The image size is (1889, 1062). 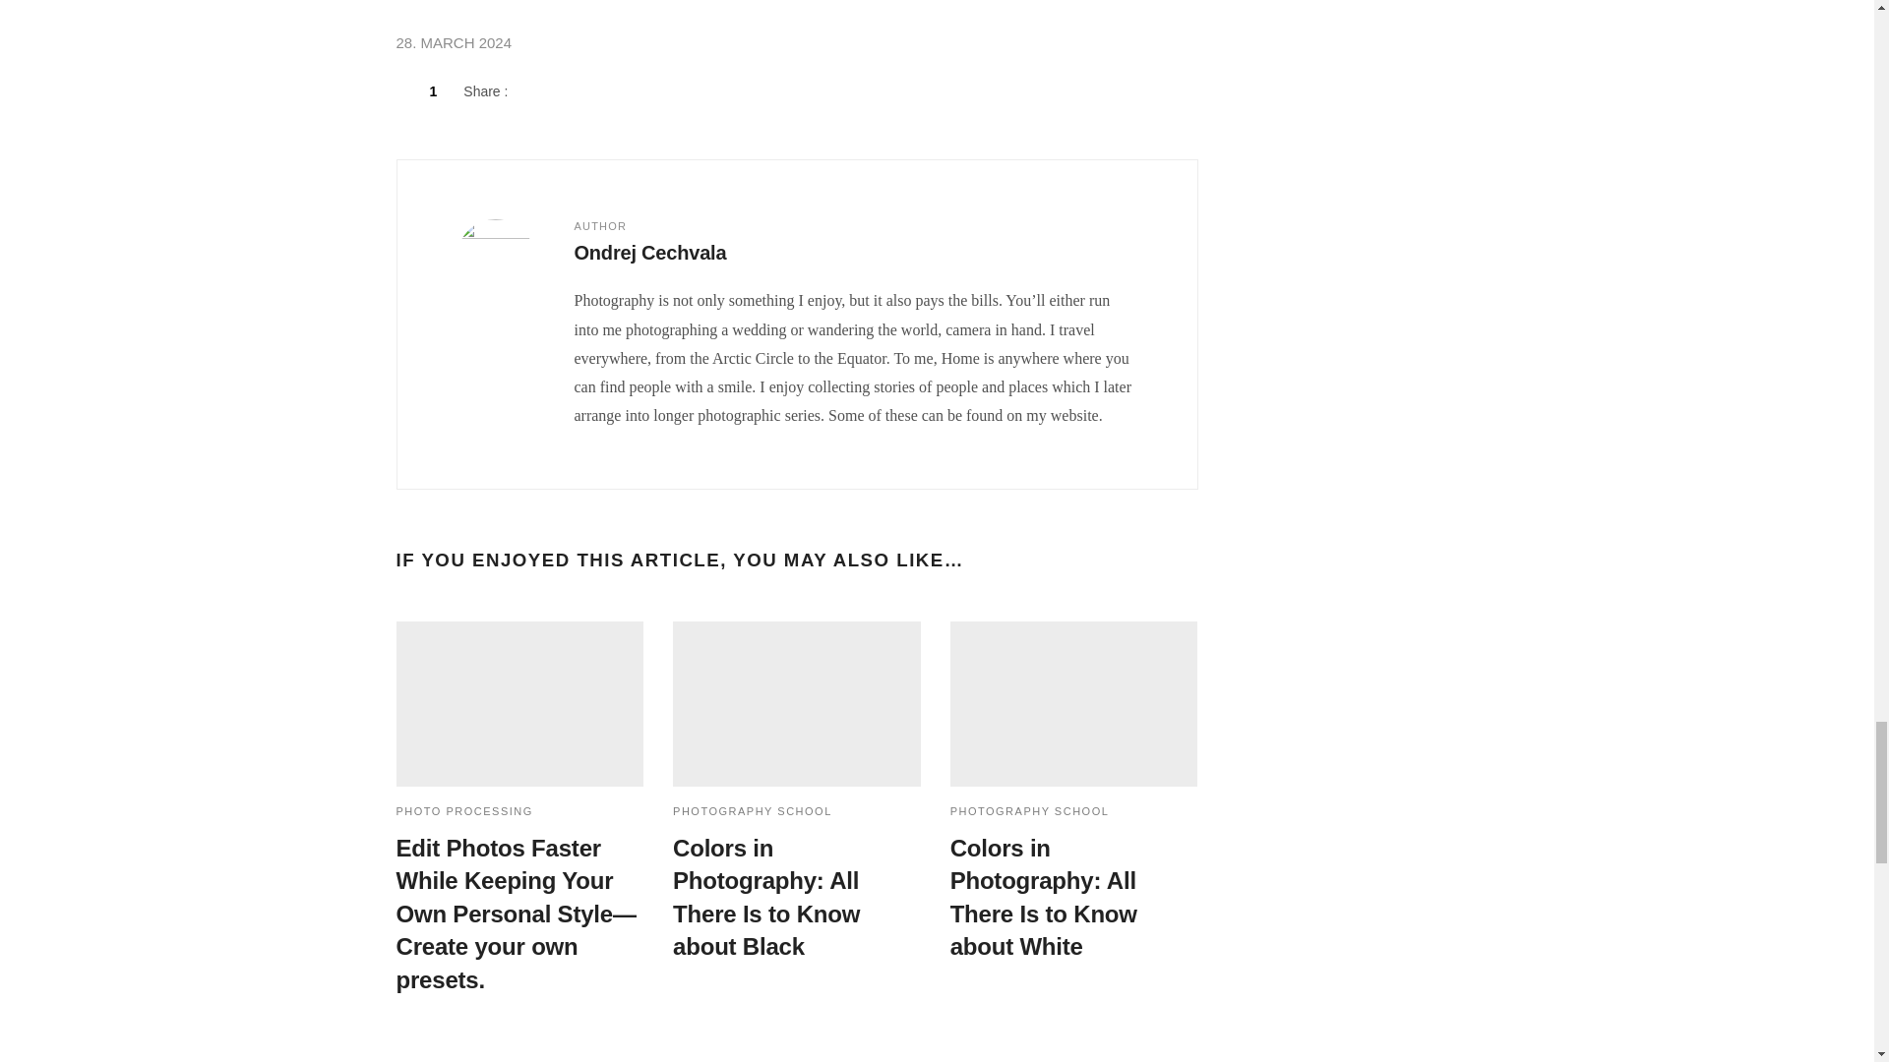 I want to click on Colors in Photography: All There Is to Know about White, so click(x=1073, y=704).